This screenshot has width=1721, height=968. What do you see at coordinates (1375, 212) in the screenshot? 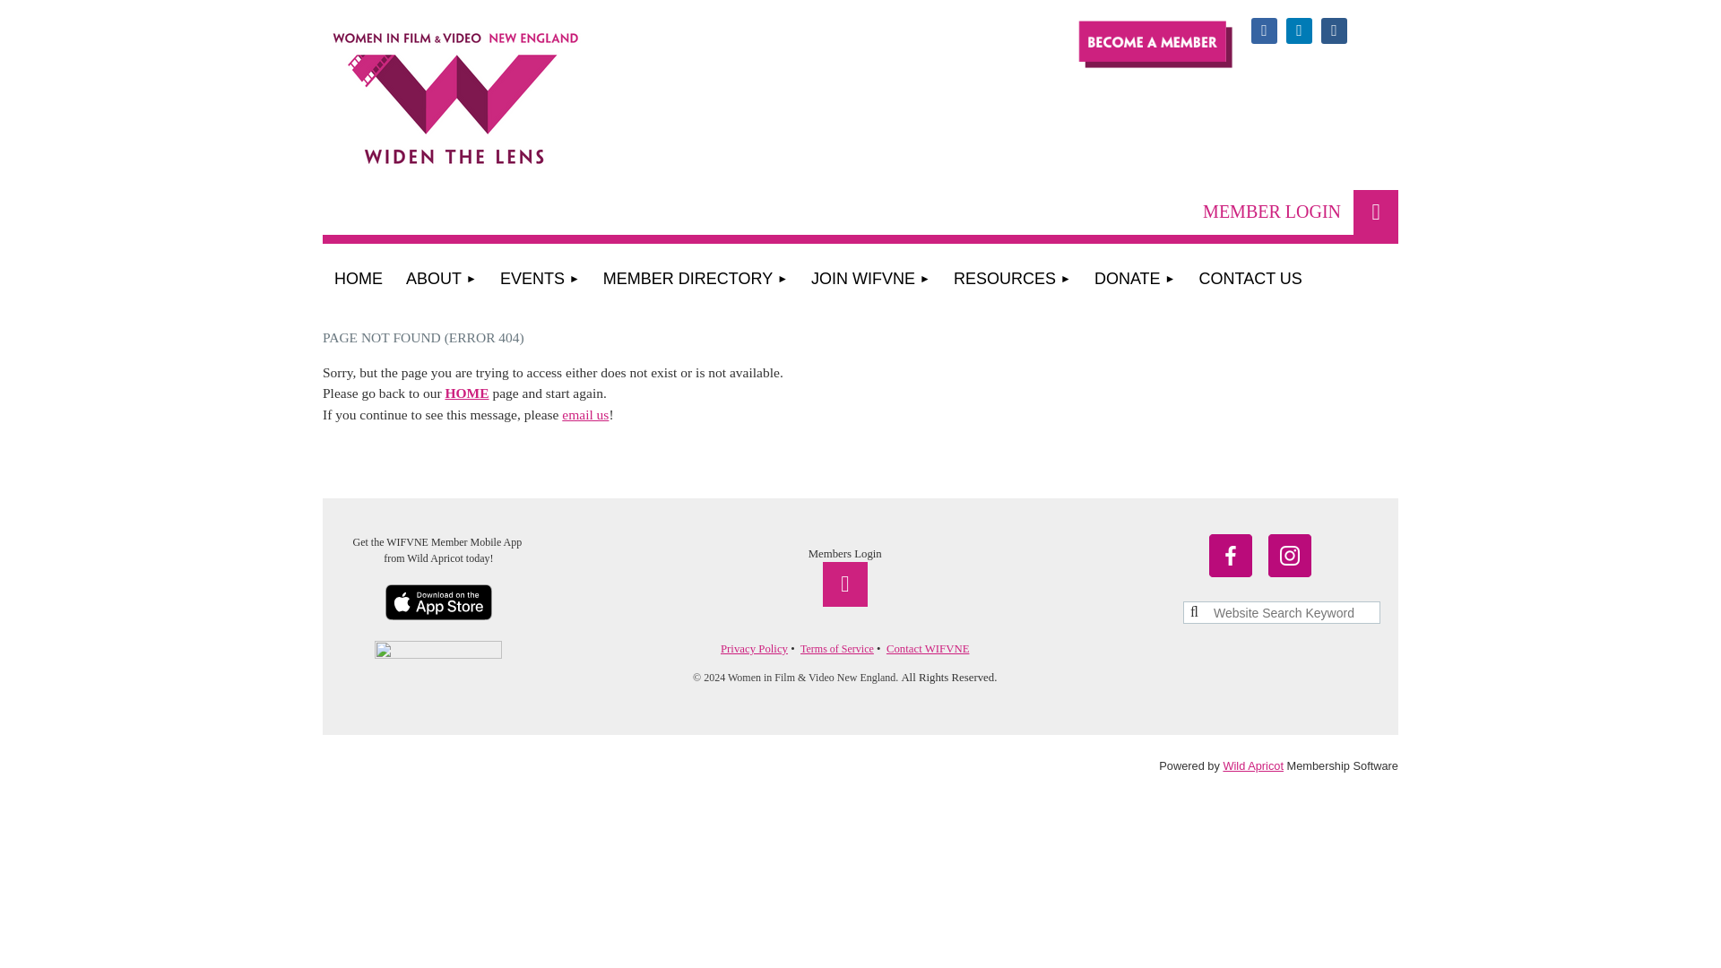
I see `Log in` at bounding box center [1375, 212].